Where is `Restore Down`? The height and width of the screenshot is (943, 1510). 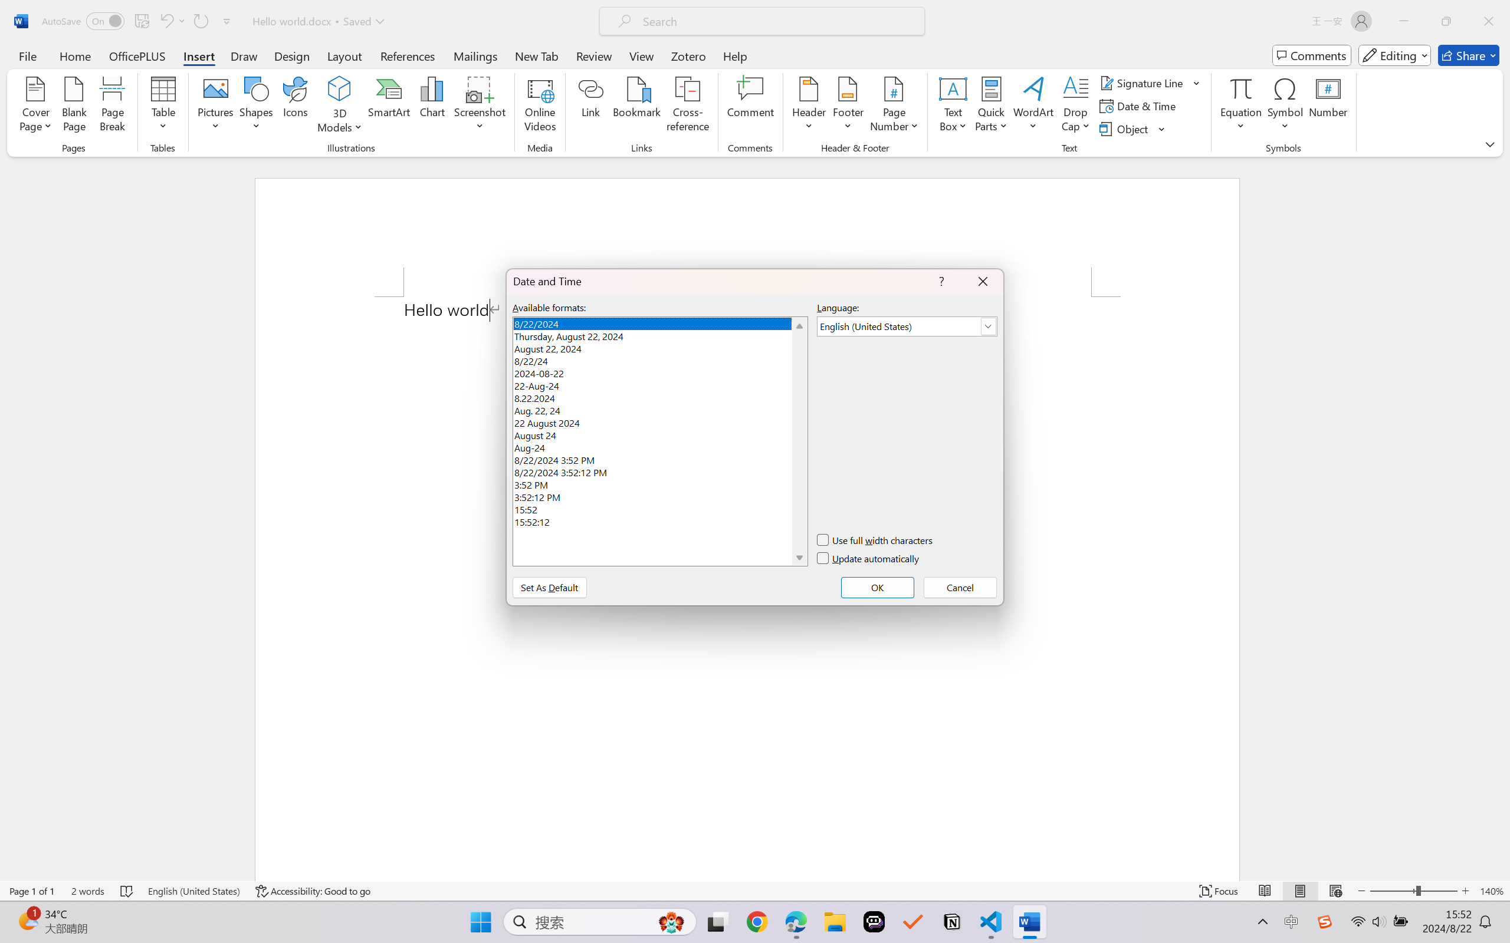 Restore Down is located at coordinates (1446, 21).